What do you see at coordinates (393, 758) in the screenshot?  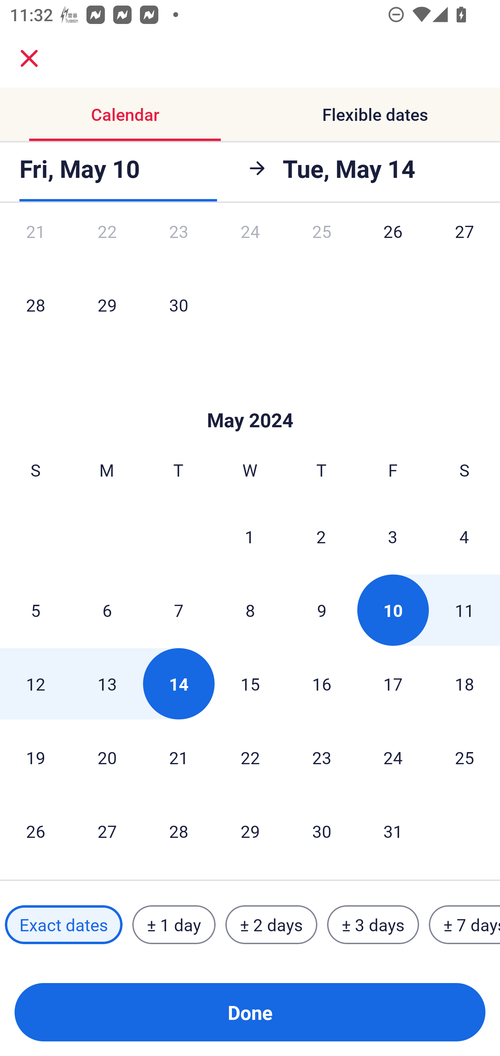 I see `24 Friday, May 24, 2024` at bounding box center [393, 758].